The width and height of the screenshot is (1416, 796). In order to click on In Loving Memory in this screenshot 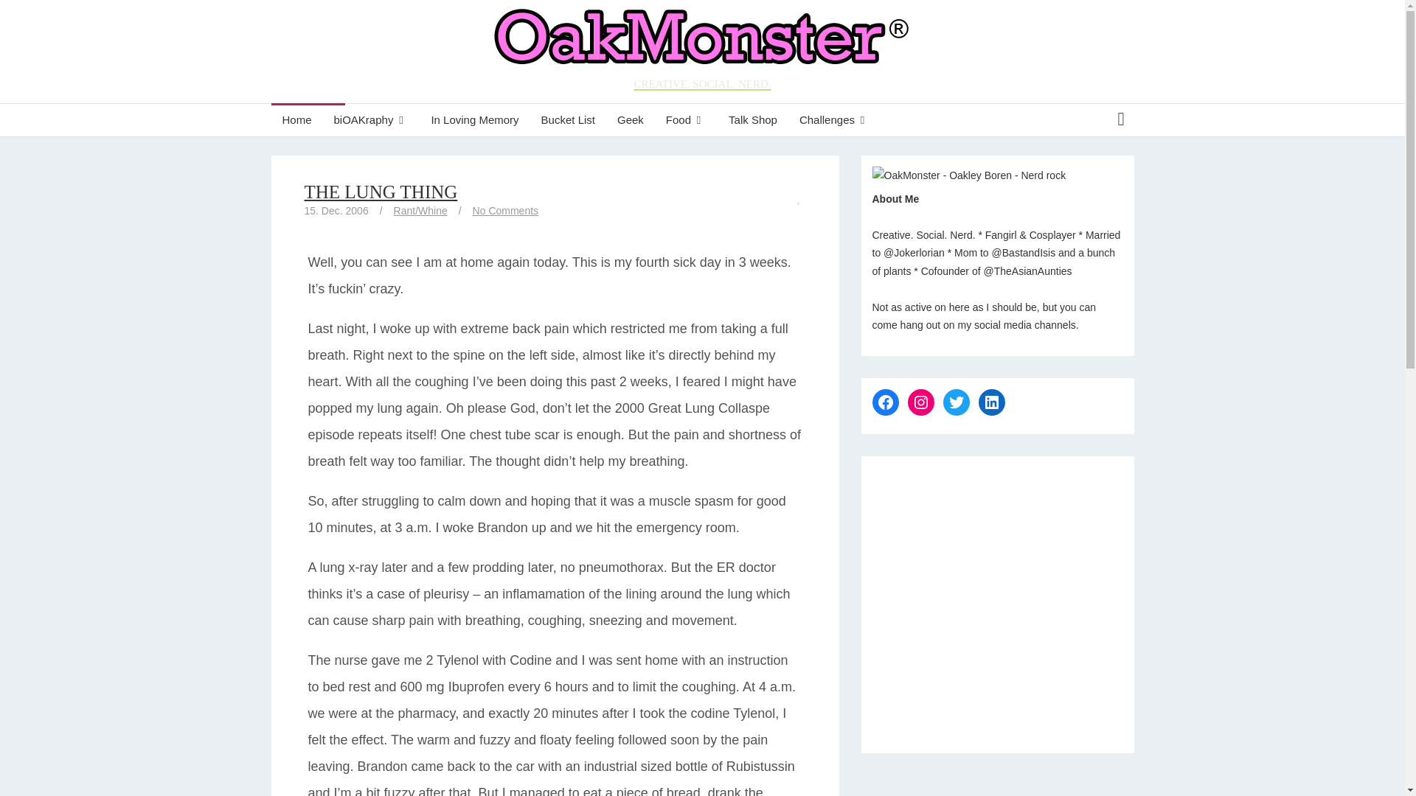, I will do `click(474, 119)`.